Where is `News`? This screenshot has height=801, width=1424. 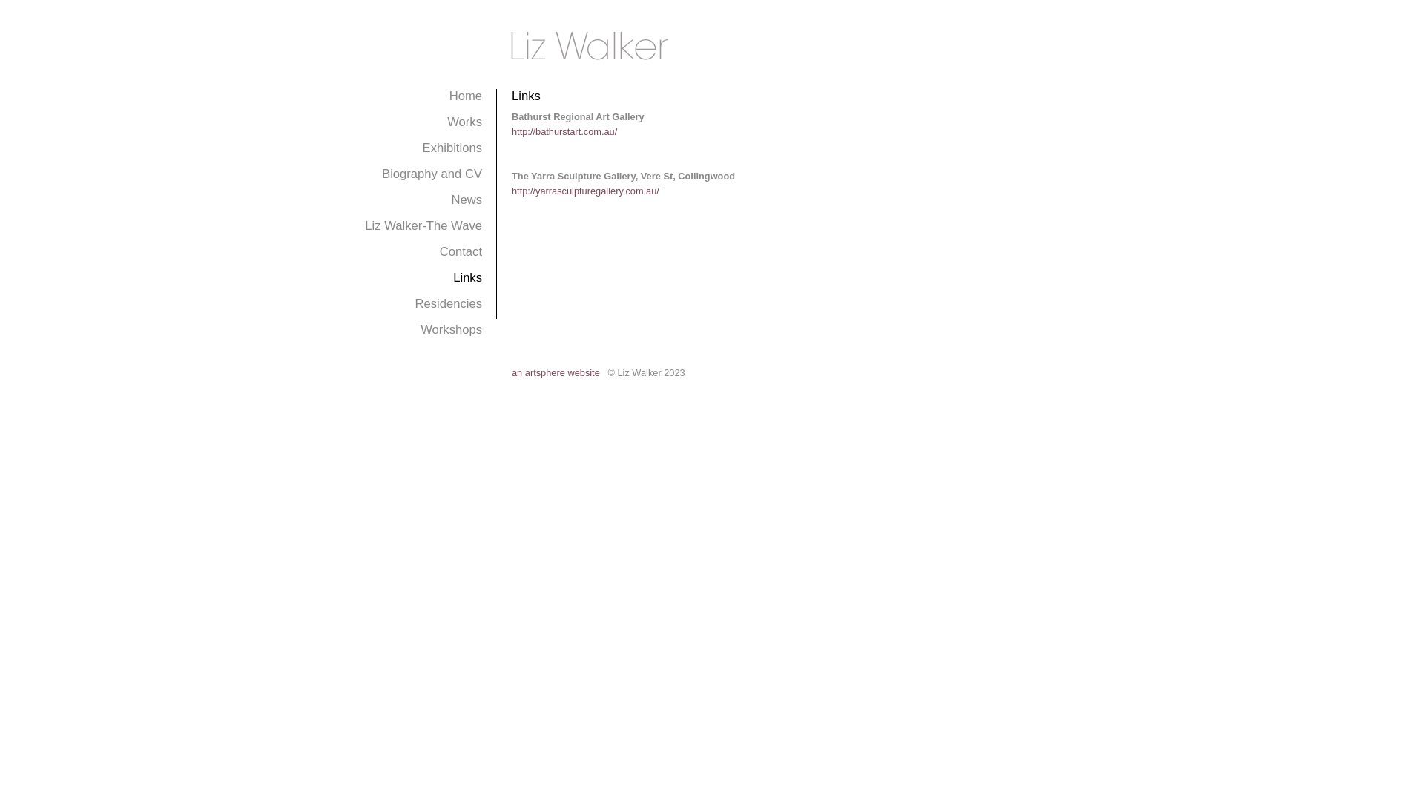
News is located at coordinates (467, 200).